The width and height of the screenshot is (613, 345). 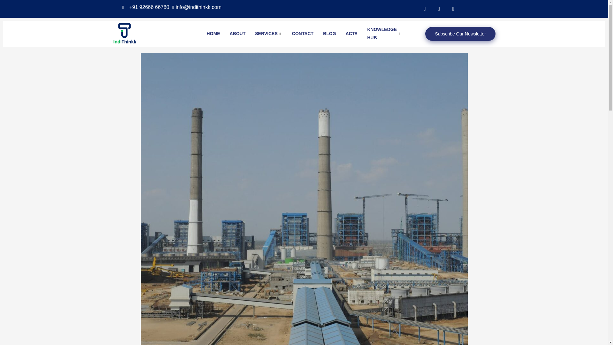 I want to click on ABOUT, so click(x=238, y=34).